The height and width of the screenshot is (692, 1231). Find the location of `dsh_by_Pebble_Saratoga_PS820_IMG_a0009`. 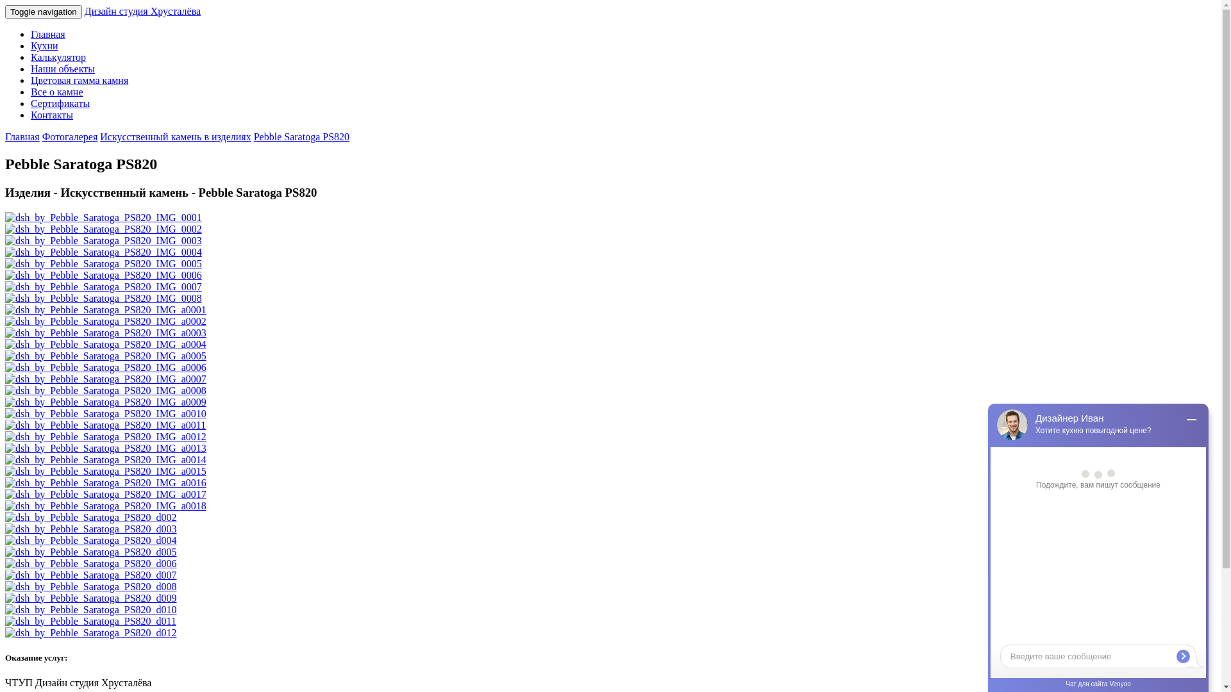

dsh_by_Pebble_Saratoga_PS820_IMG_a0009 is located at coordinates (106, 402).